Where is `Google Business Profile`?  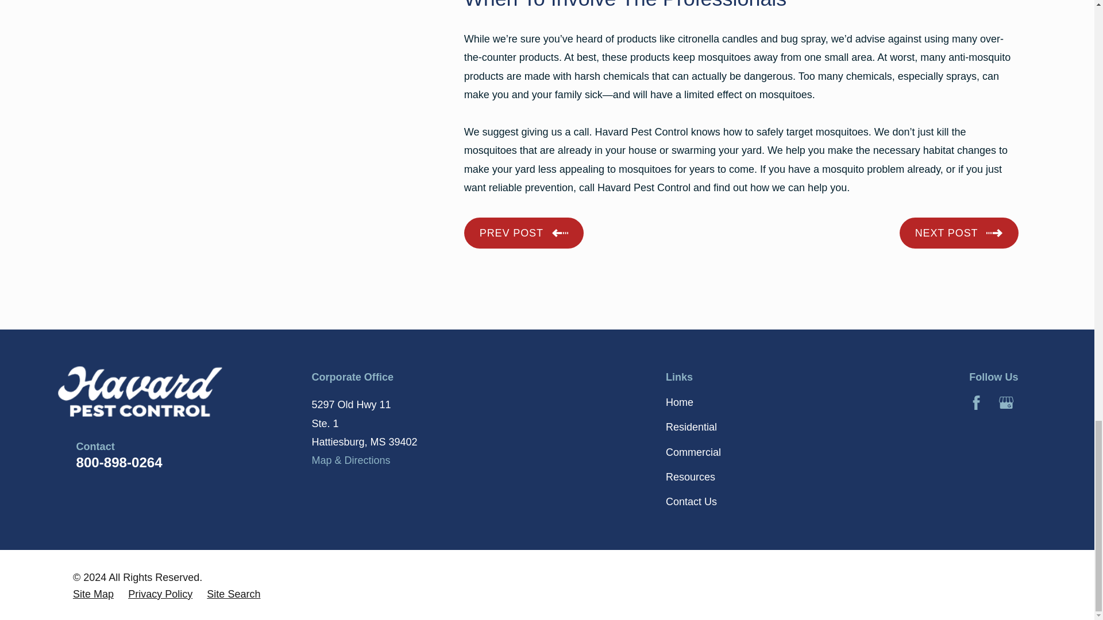 Google Business Profile is located at coordinates (1006, 402).